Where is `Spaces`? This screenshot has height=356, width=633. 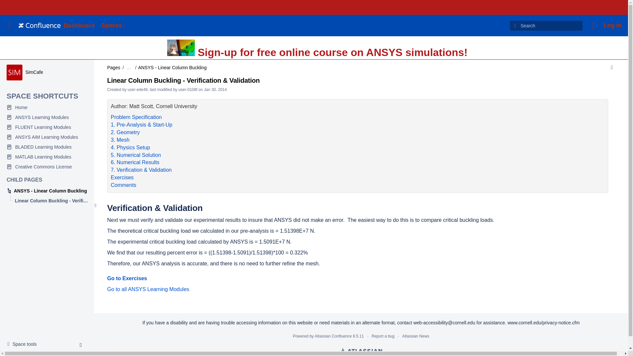 Spaces is located at coordinates (14, 73).